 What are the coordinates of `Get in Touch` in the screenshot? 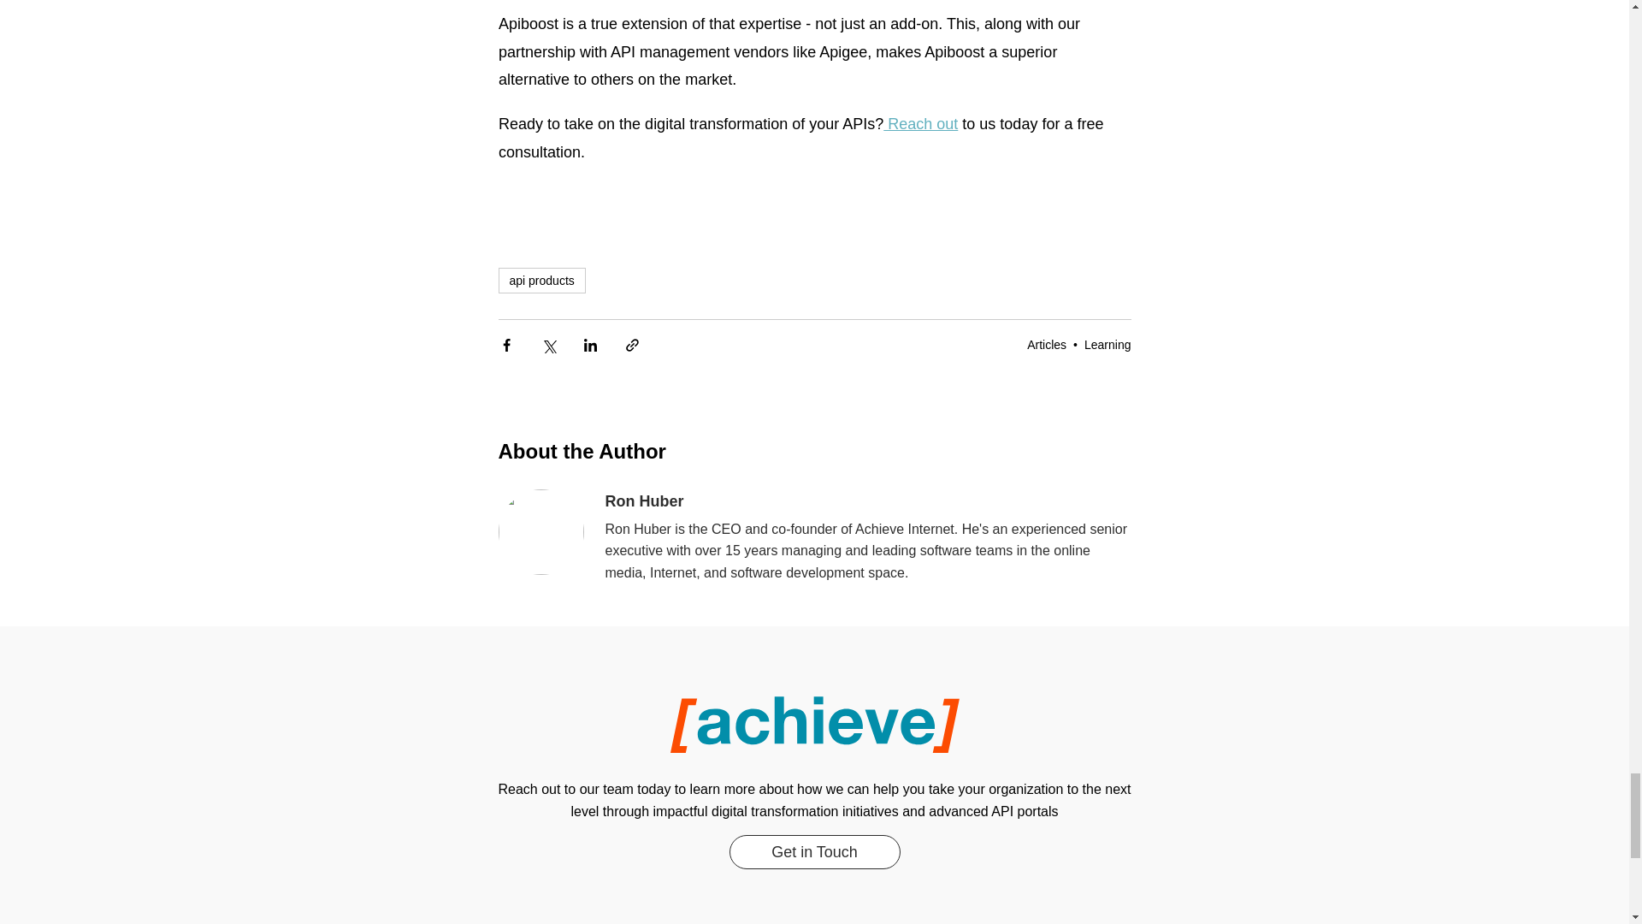 It's located at (814, 852).